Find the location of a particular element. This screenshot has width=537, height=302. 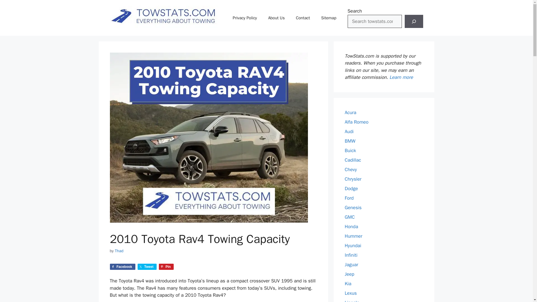

Share on Facebook is located at coordinates (122, 267).